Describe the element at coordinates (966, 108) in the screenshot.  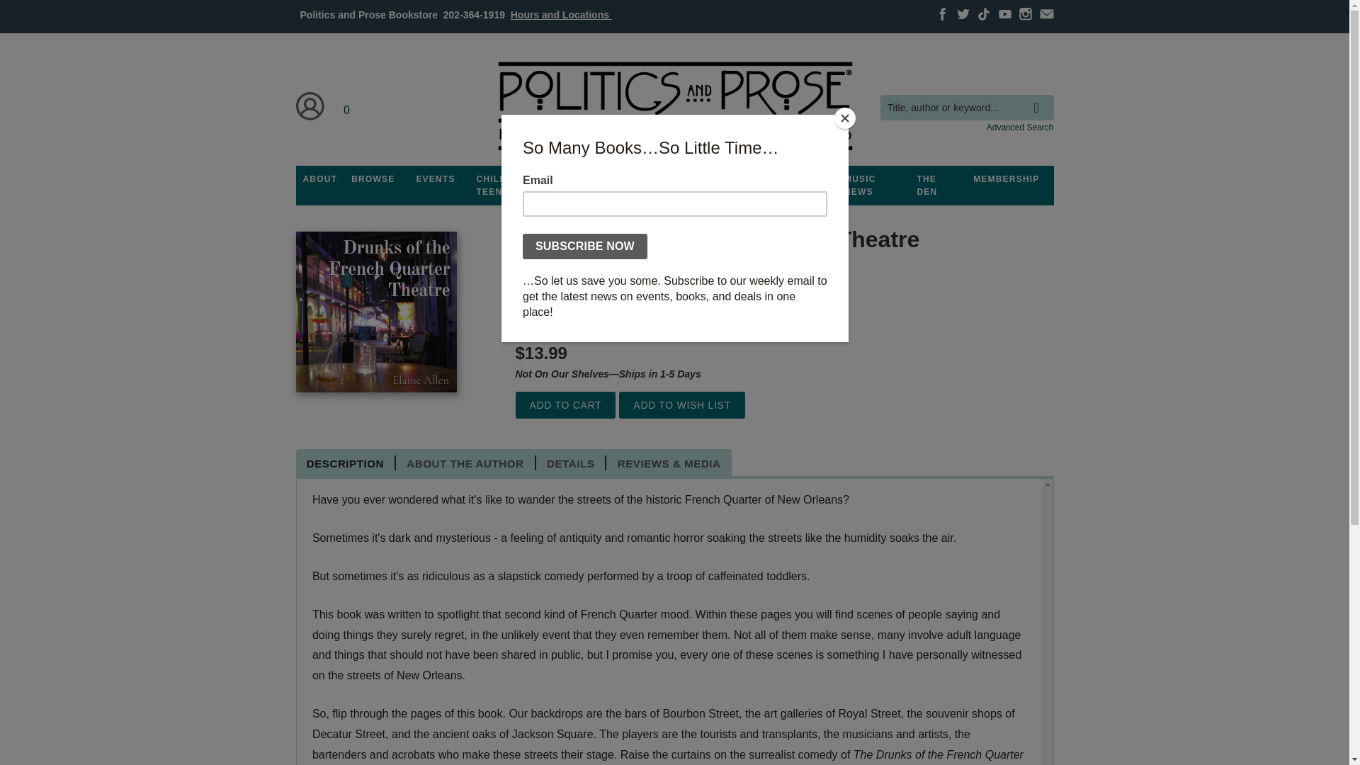
I see `Title, author or keyword...` at that location.